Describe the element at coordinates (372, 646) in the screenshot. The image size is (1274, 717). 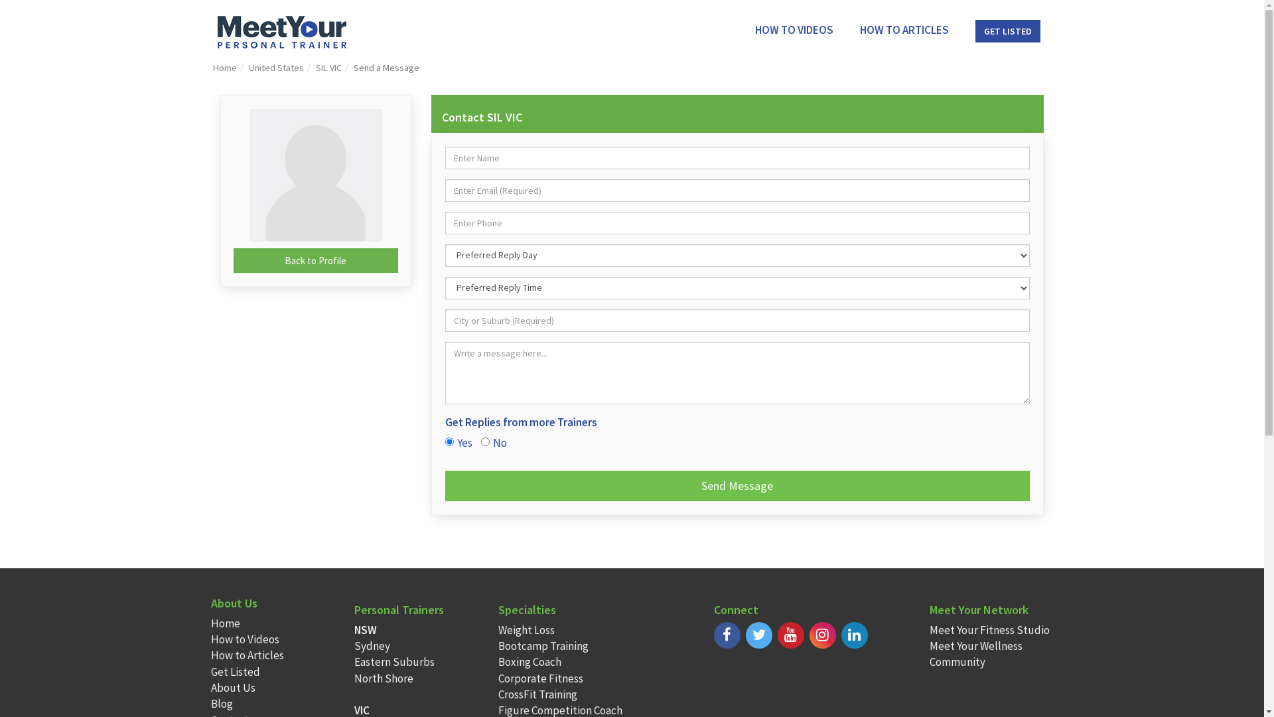
I see `Sydney` at that location.